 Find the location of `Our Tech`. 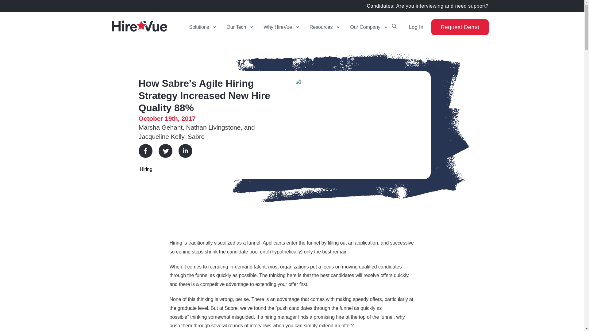

Our Tech is located at coordinates (237, 27).